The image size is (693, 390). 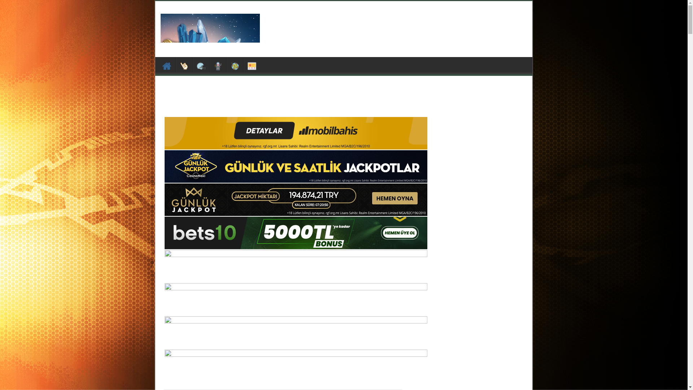 I want to click on  , so click(x=167, y=65).